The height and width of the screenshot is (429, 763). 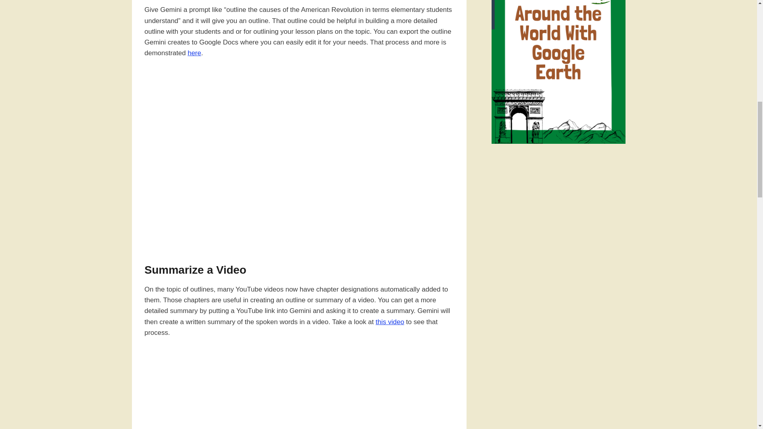 What do you see at coordinates (389, 322) in the screenshot?
I see `this video` at bounding box center [389, 322].